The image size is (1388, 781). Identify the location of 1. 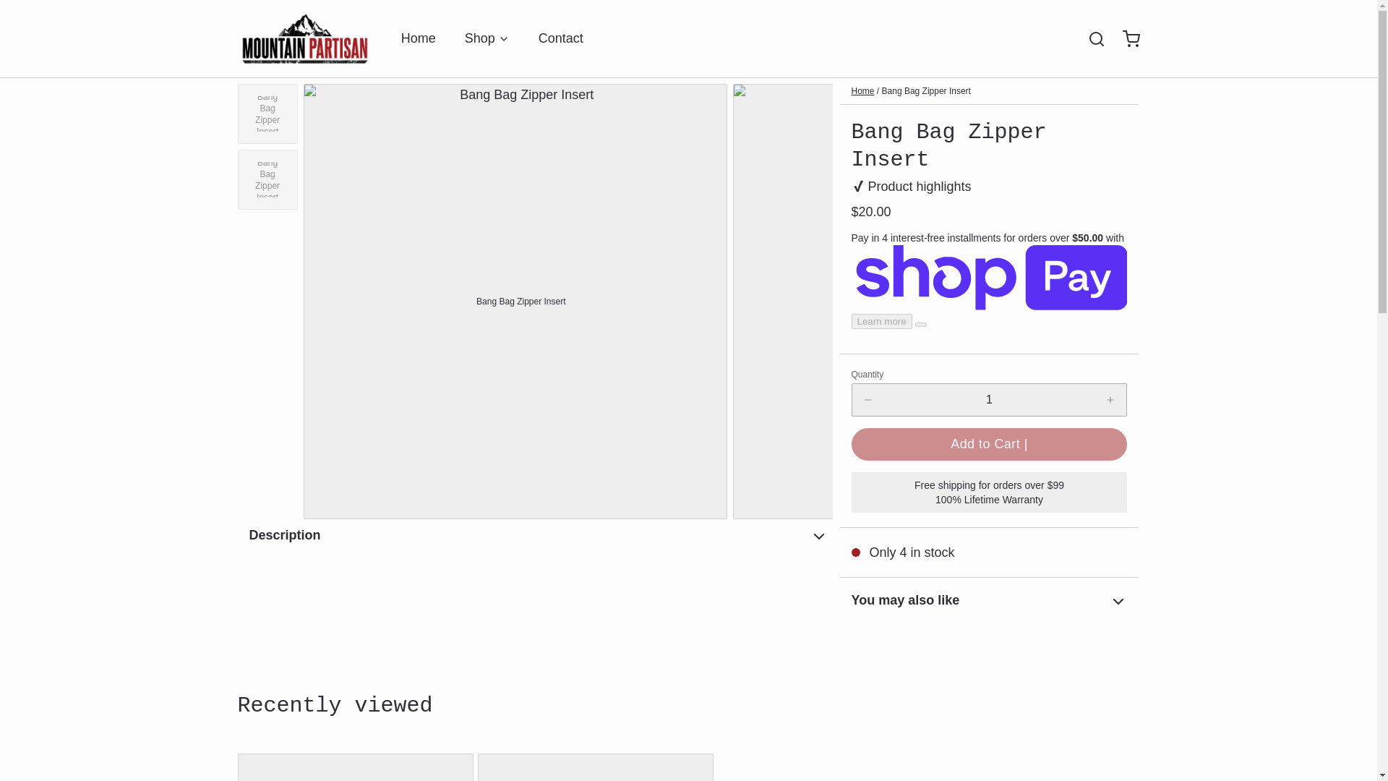
(989, 399).